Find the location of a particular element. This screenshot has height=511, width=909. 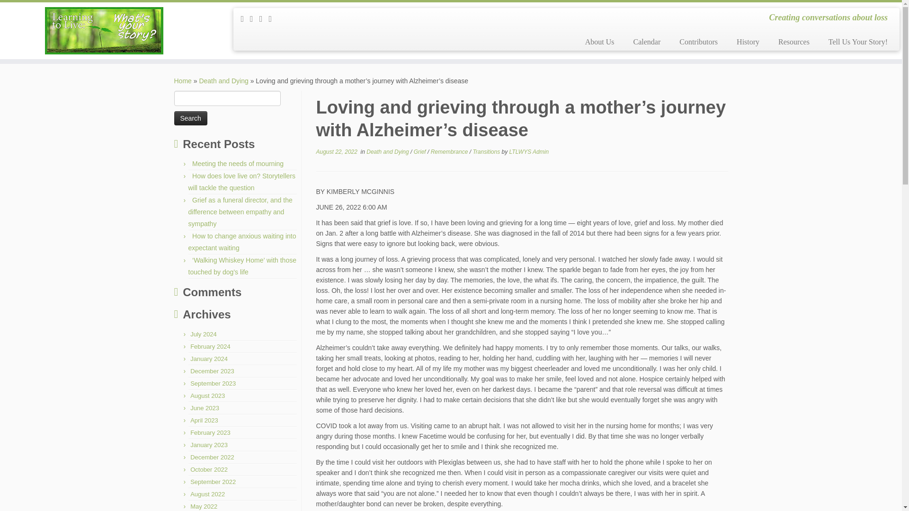

August 2022 is located at coordinates (207, 494).